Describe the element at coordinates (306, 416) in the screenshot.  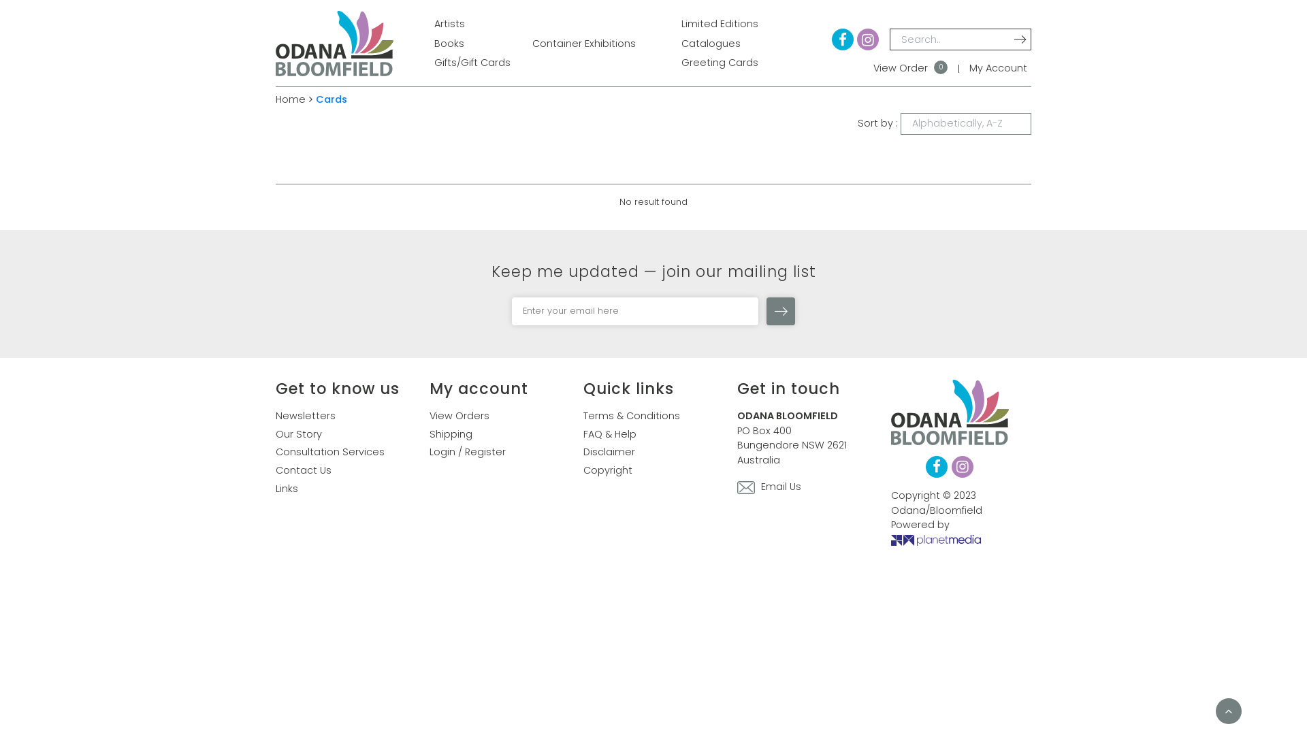
I see `Newsletters` at that location.